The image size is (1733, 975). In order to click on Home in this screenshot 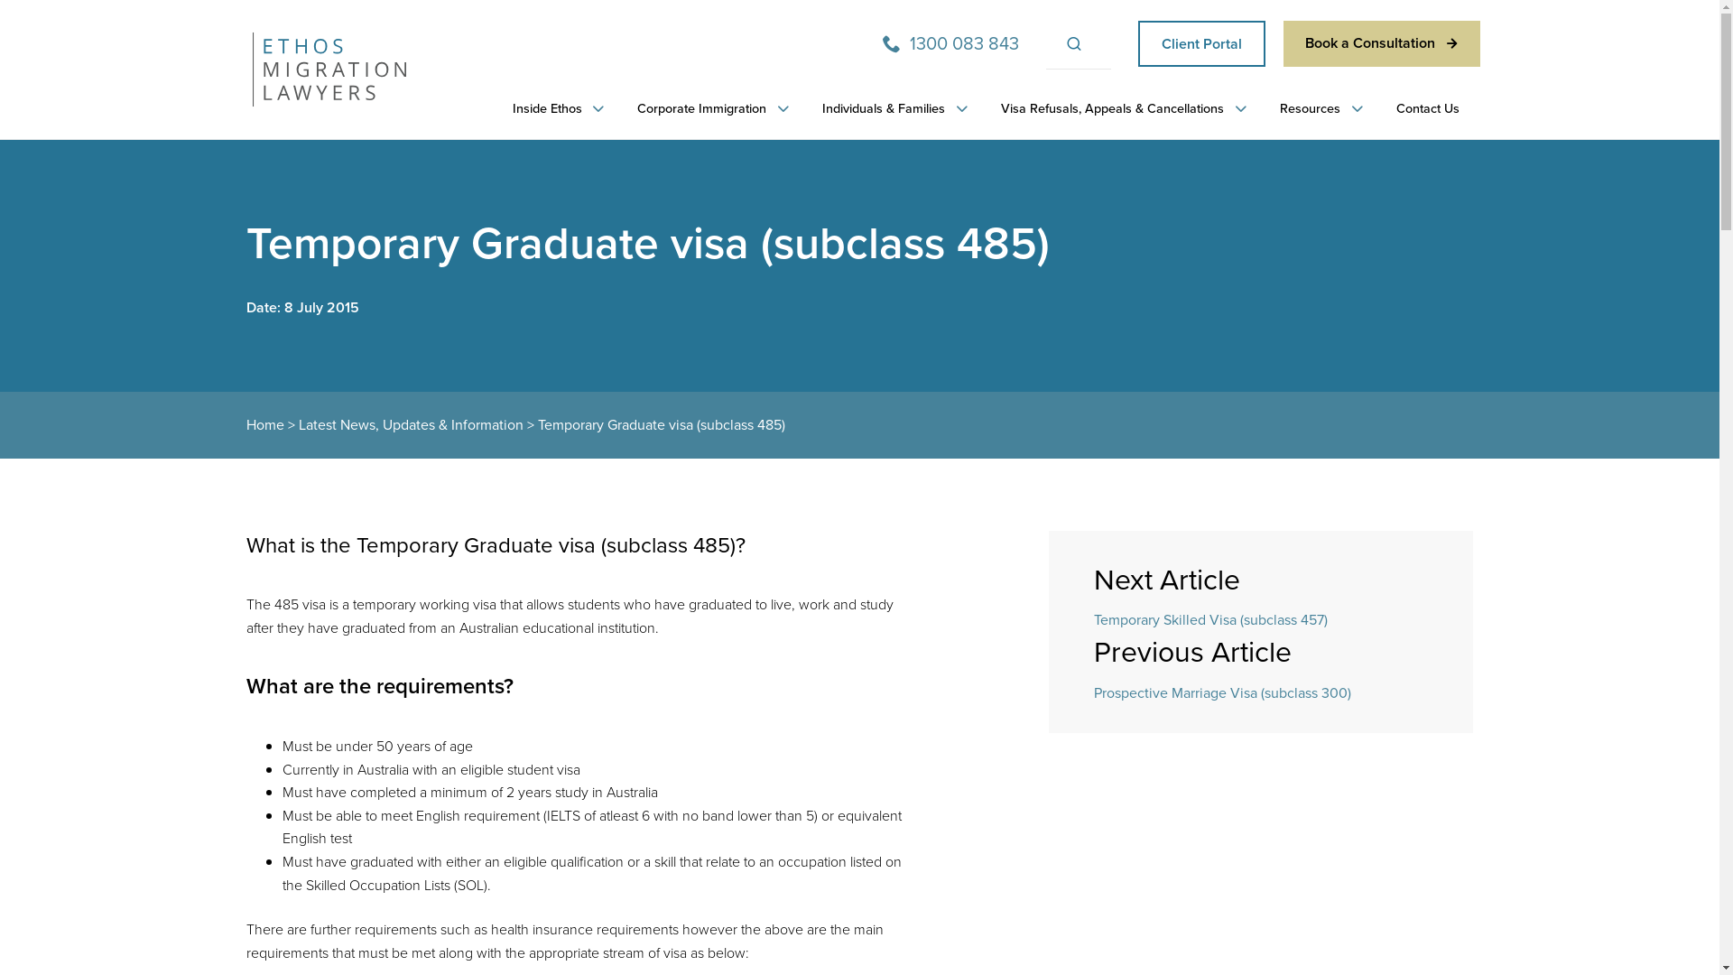, I will do `click(264, 424)`.